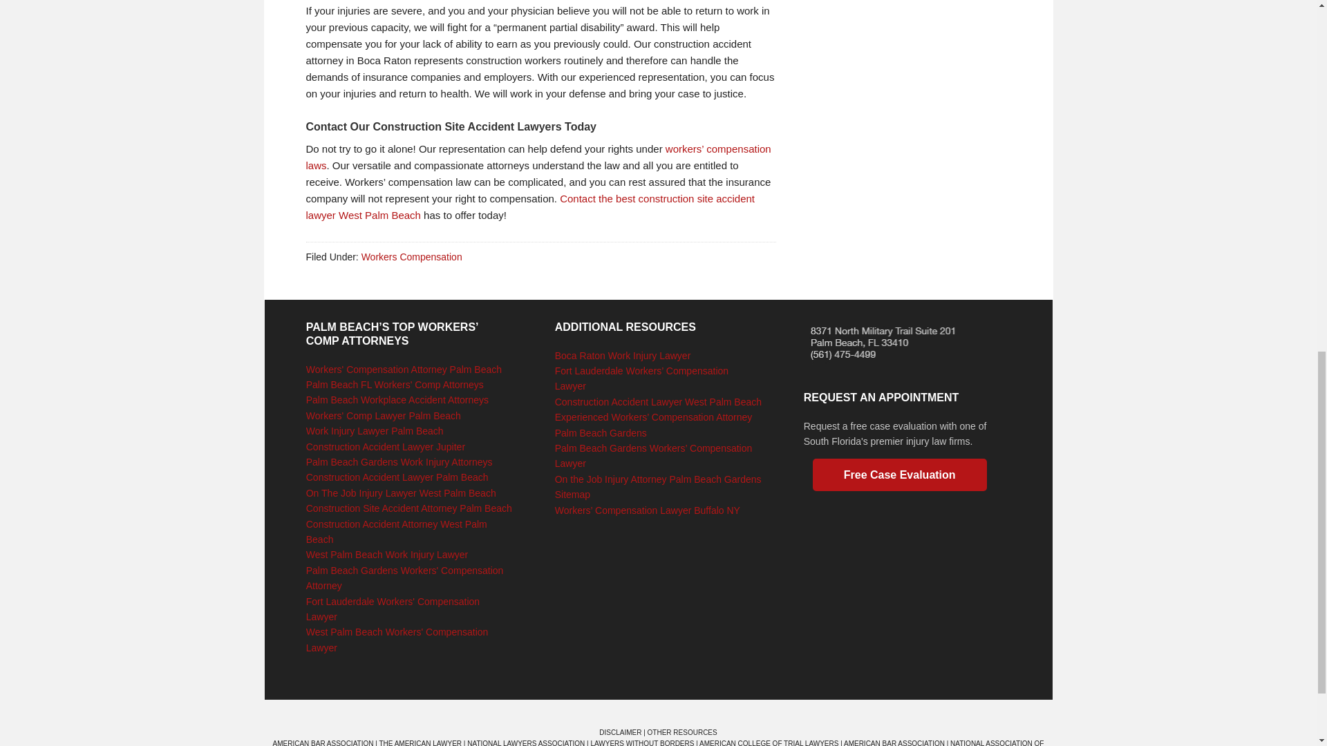 The image size is (1327, 746). Describe the element at coordinates (395, 384) in the screenshot. I see `Palm Beach FL Workers' Comp Attorneys` at that location.